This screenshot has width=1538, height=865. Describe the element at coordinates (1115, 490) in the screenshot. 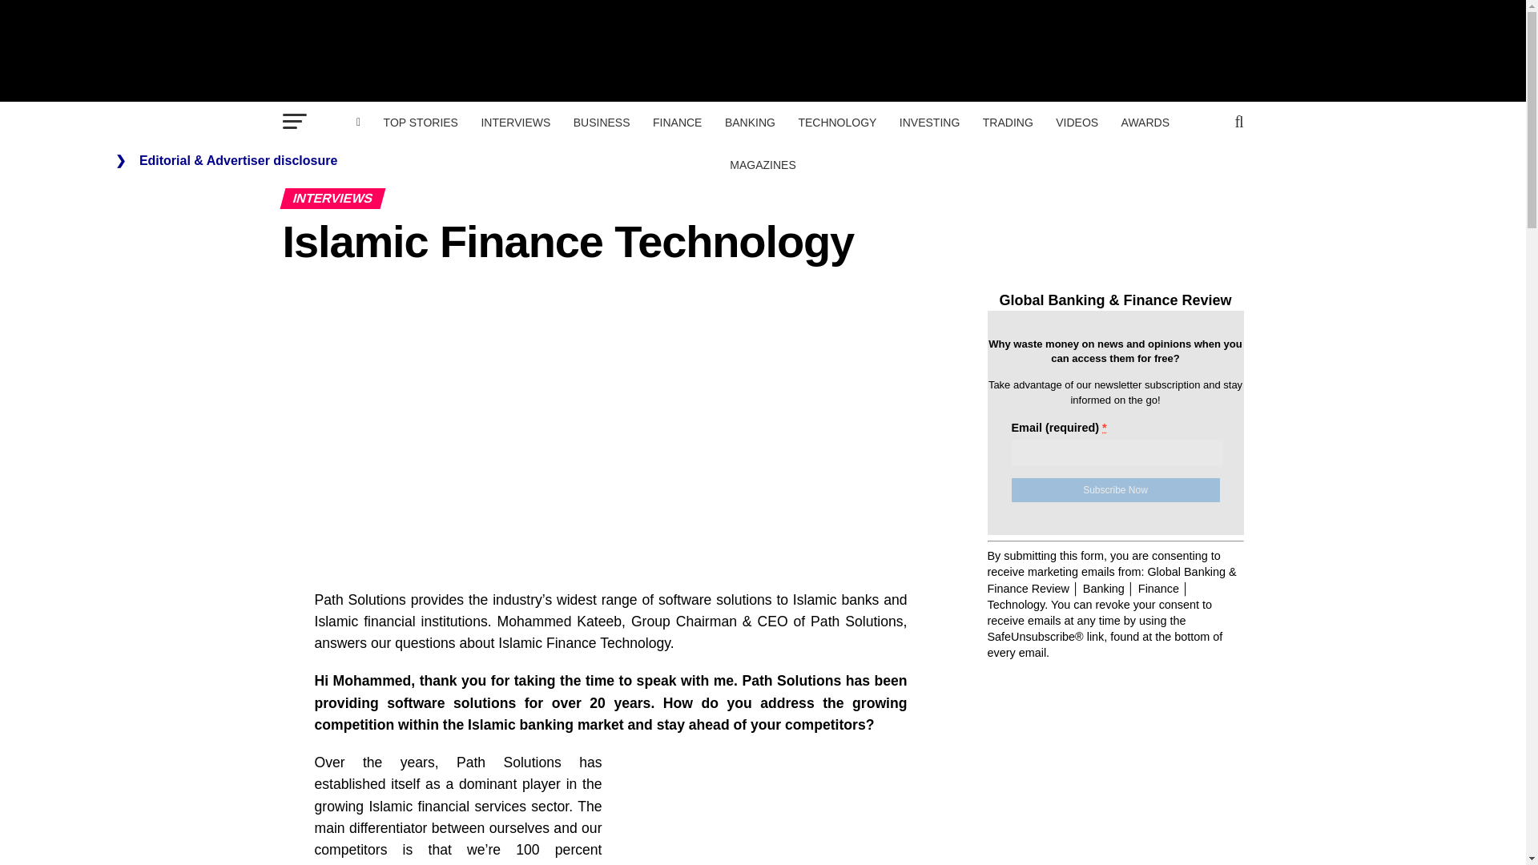

I see `Subscribe Now` at that location.